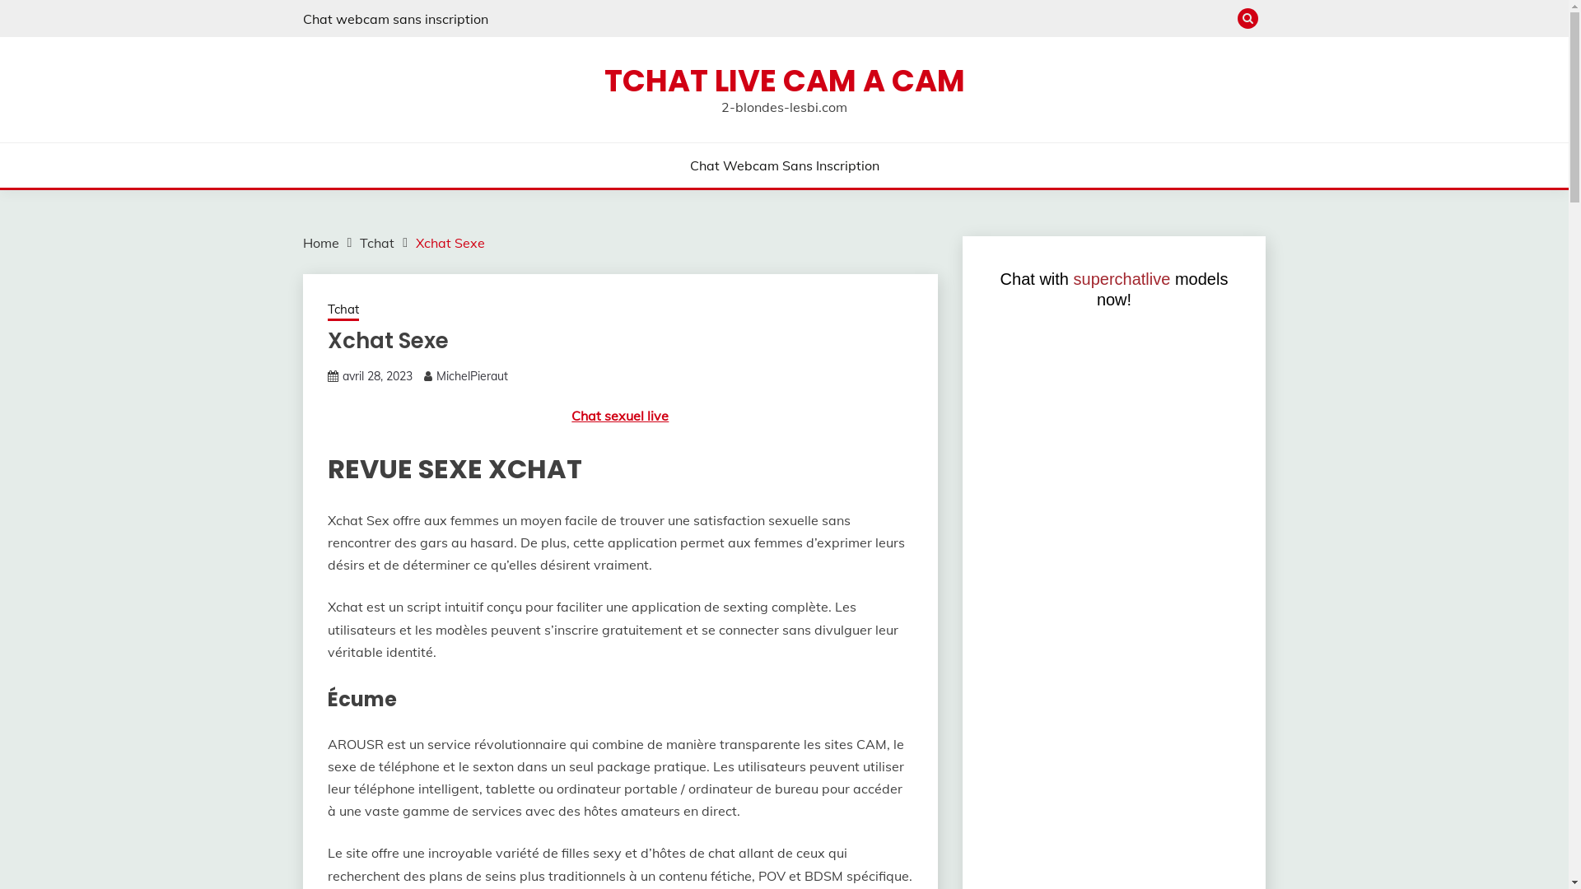 The height and width of the screenshot is (889, 1581). Describe the element at coordinates (377, 243) in the screenshot. I see `Tchat` at that location.